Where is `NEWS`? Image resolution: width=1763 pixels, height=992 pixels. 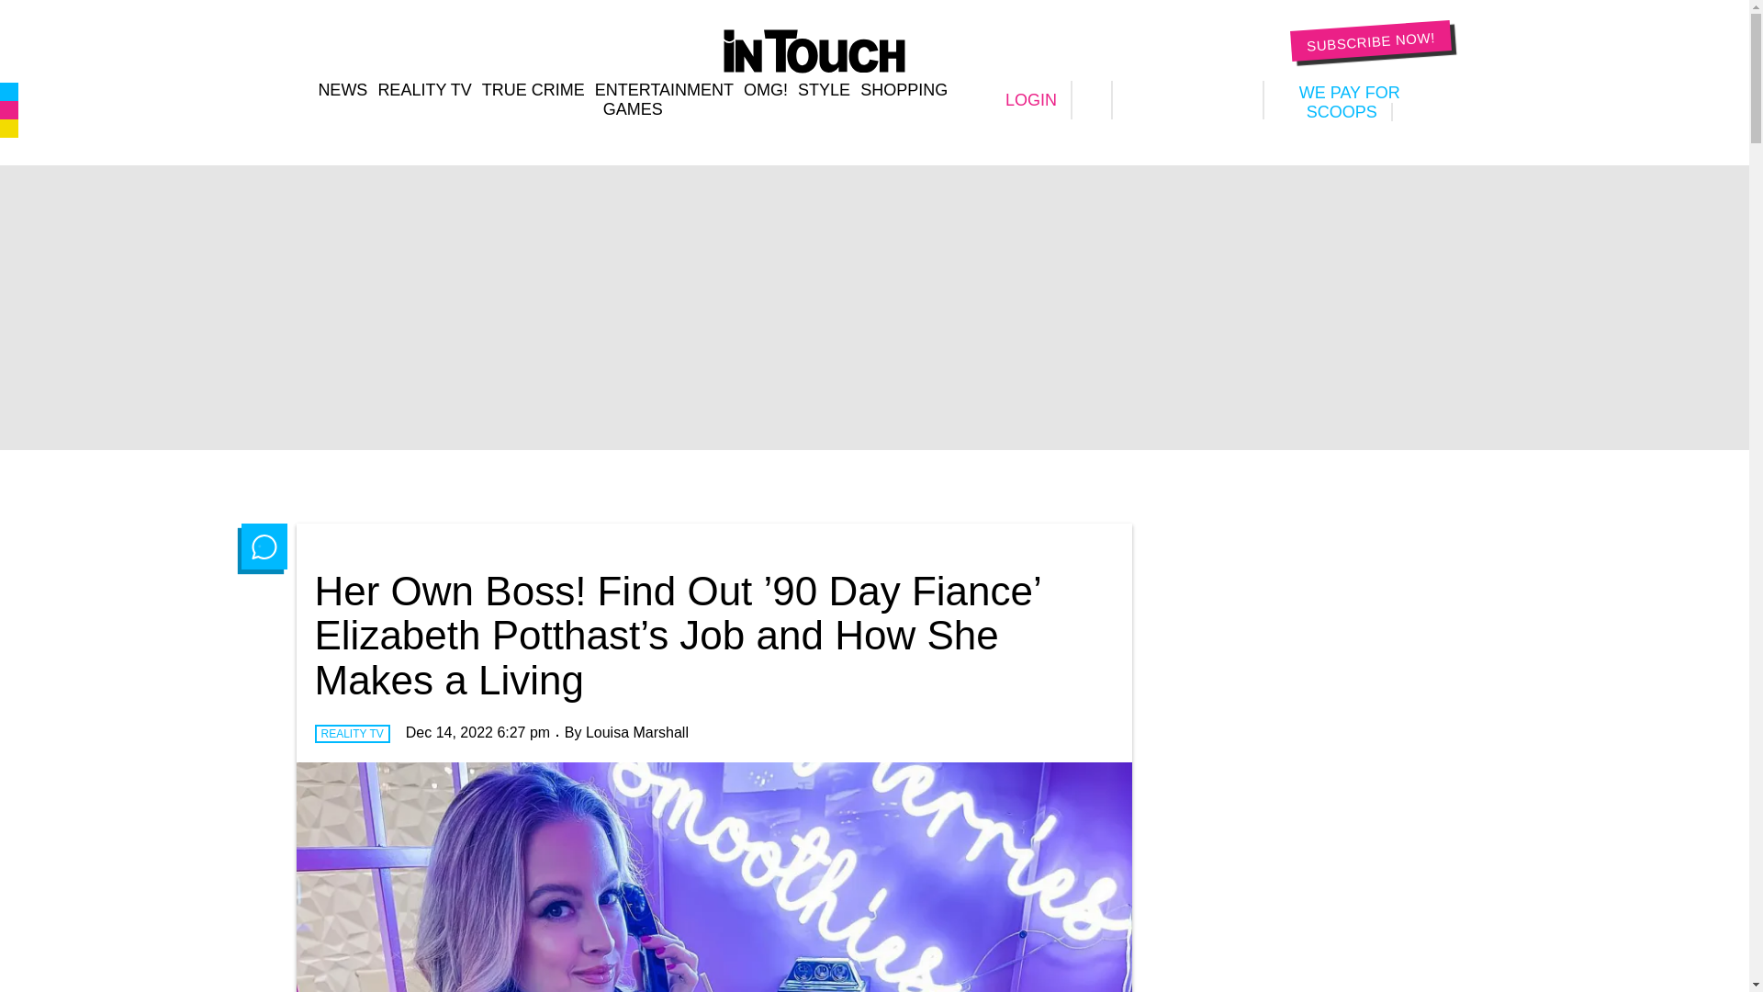
NEWS is located at coordinates (342, 90).